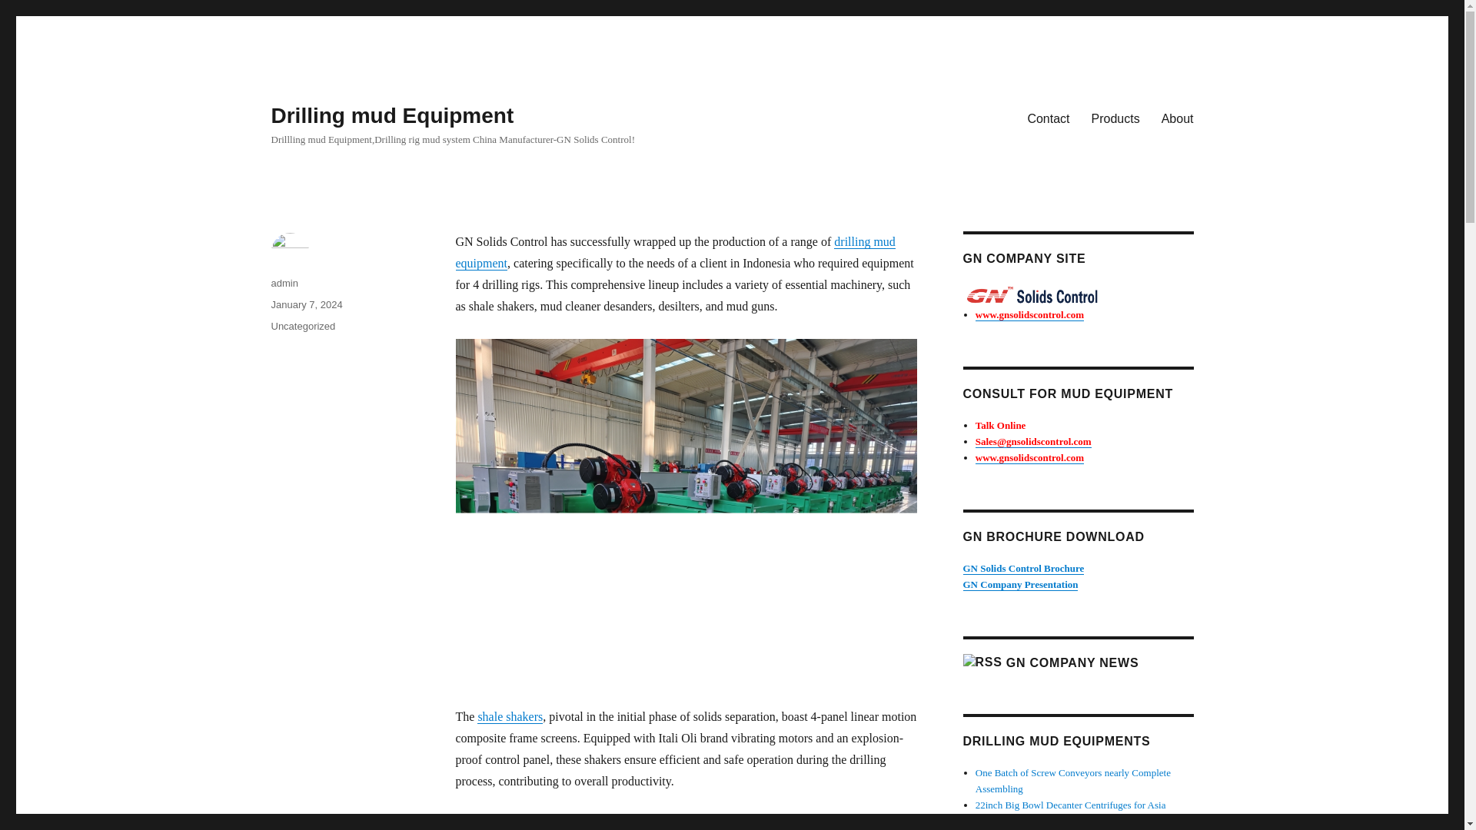 This screenshot has width=1476, height=830. What do you see at coordinates (306, 304) in the screenshot?
I see `January 7, 2024` at bounding box center [306, 304].